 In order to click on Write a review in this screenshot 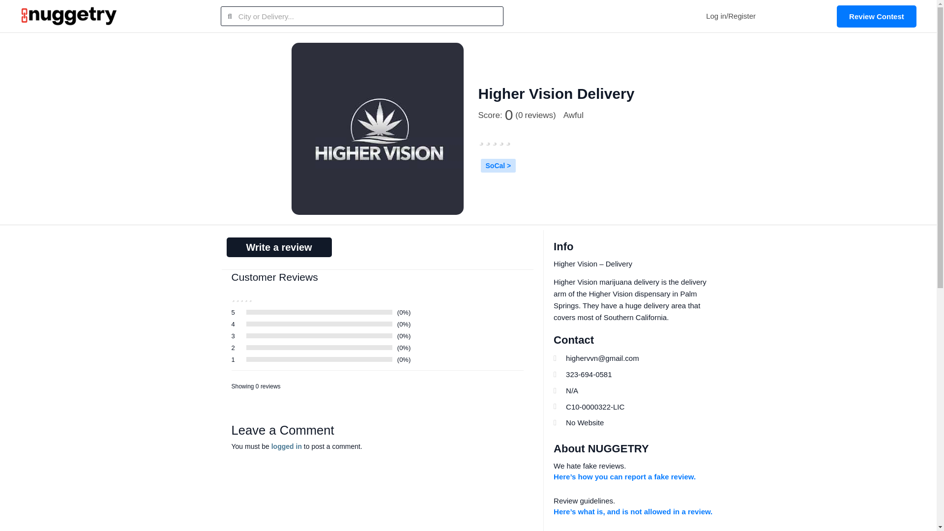, I will do `click(278, 247)`.